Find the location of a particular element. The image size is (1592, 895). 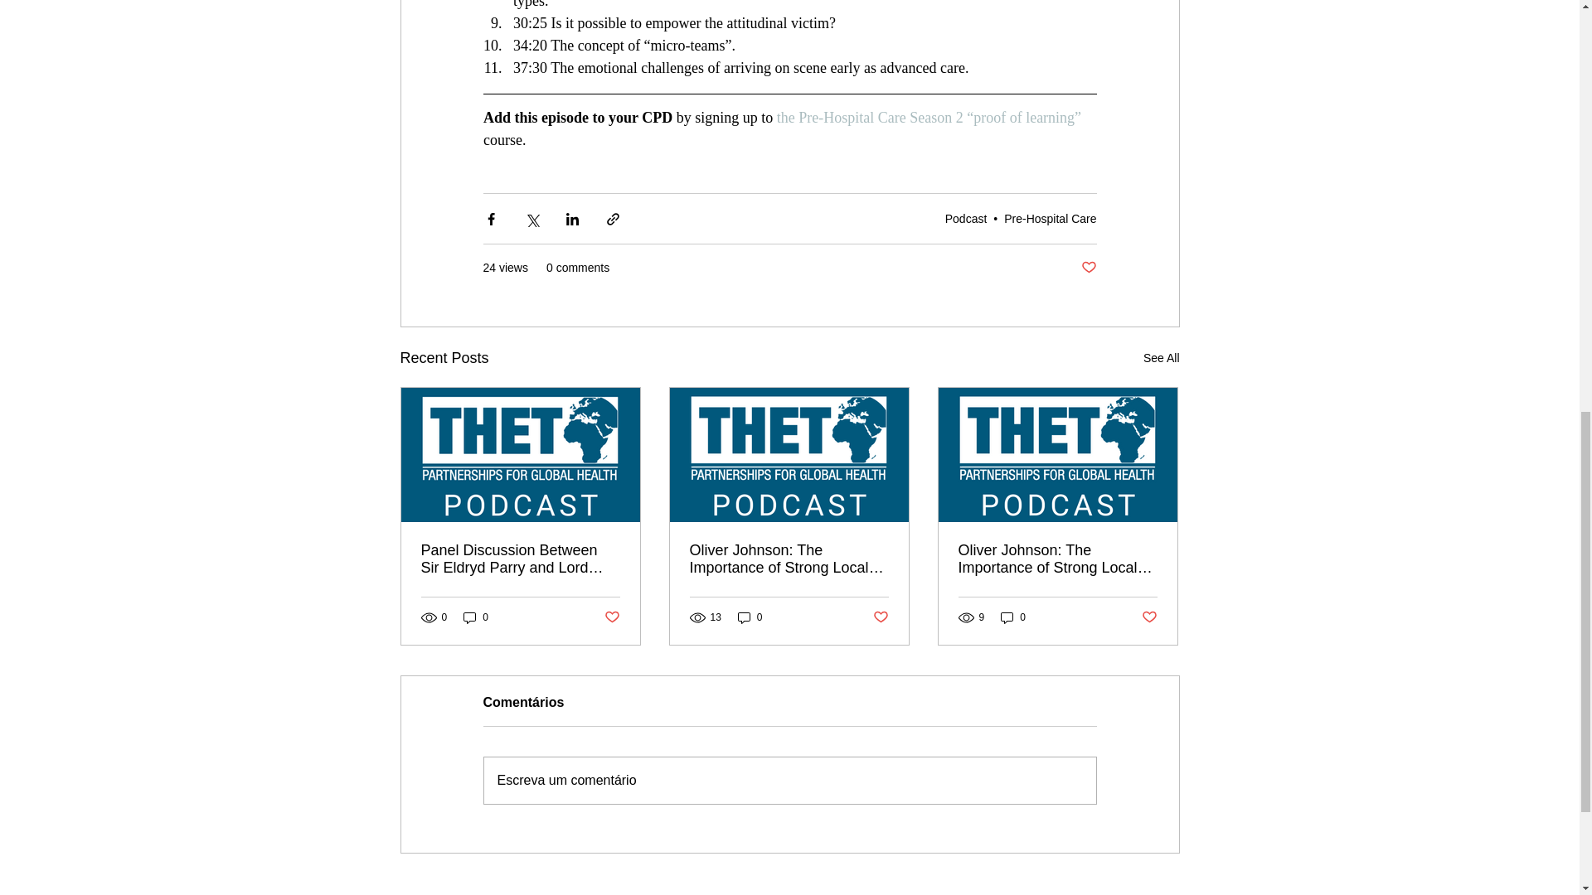

Pre-Hospital Care is located at coordinates (1050, 219).